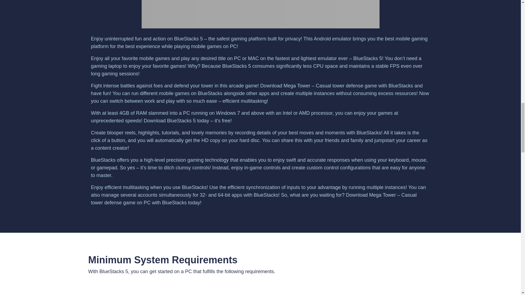 The height and width of the screenshot is (295, 525). What do you see at coordinates (261, 14) in the screenshot?
I see `how-to-play-steps - desktop` at bounding box center [261, 14].